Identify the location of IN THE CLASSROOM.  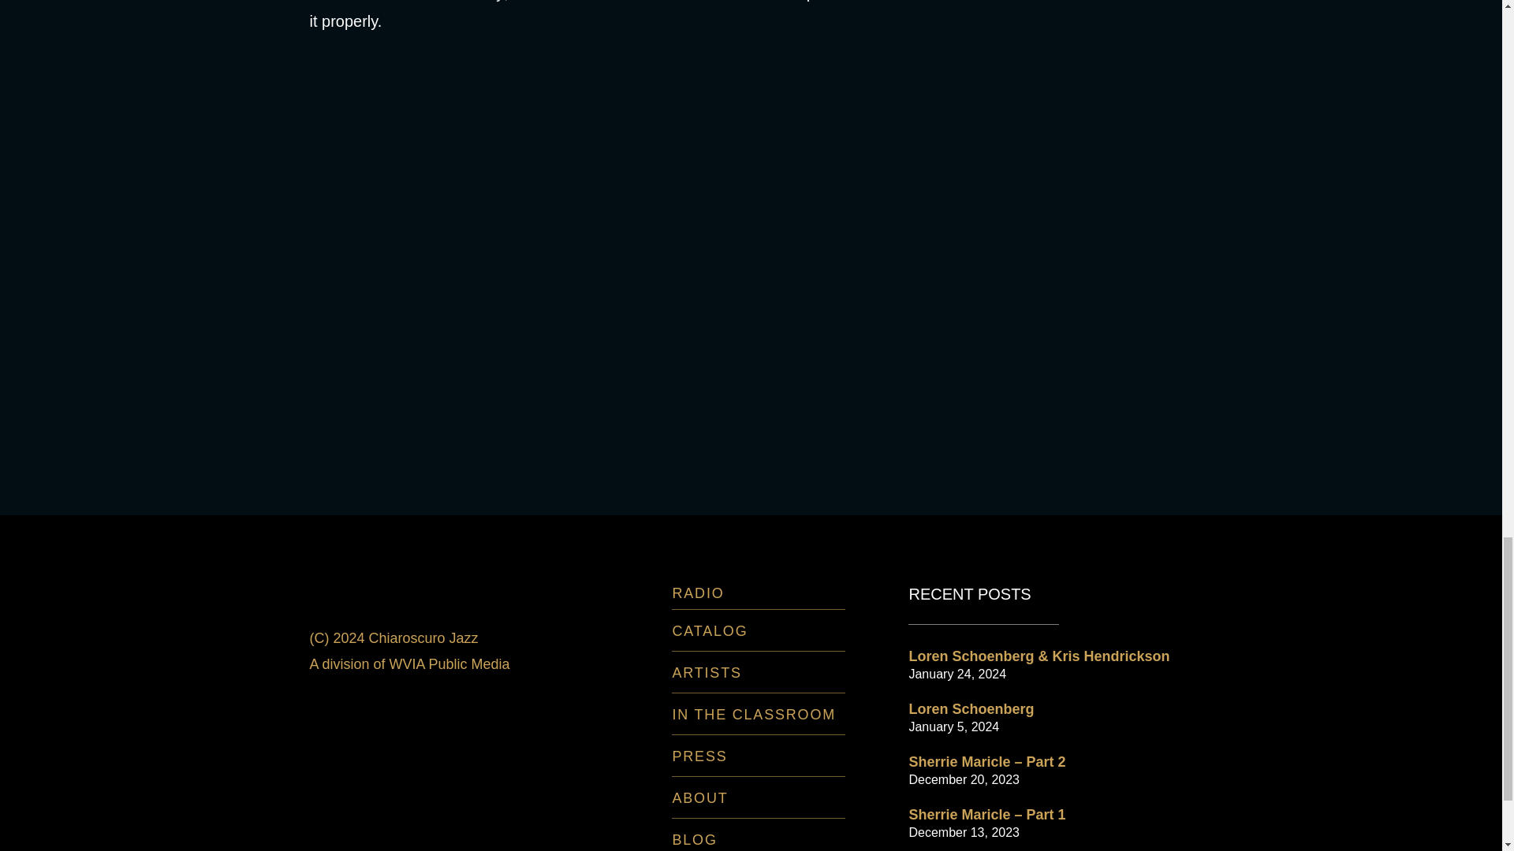
(754, 714).